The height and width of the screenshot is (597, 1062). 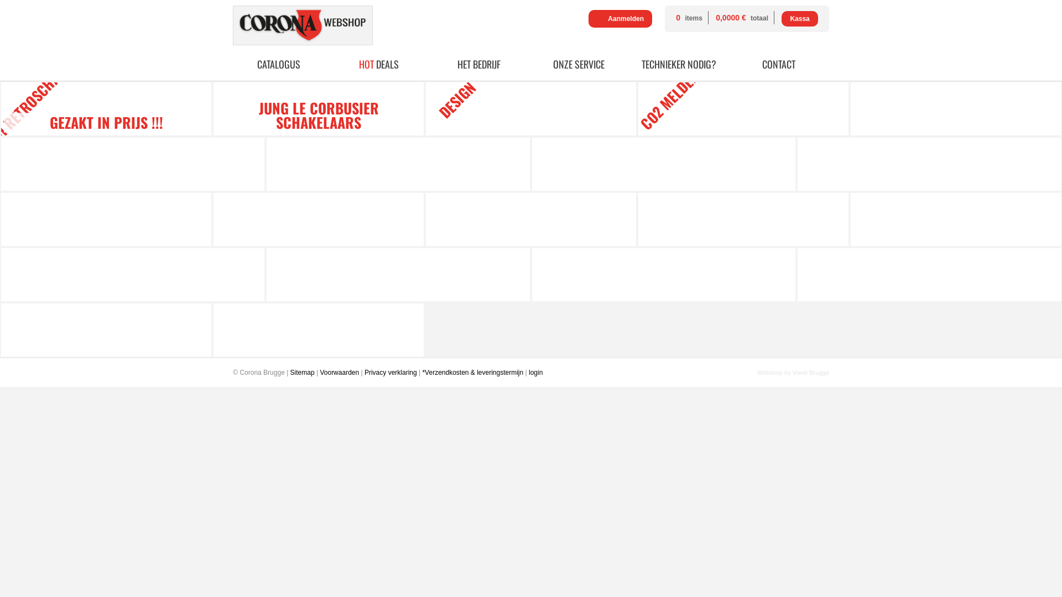 I want to click on Sitemap, so click(x=303, y=373).